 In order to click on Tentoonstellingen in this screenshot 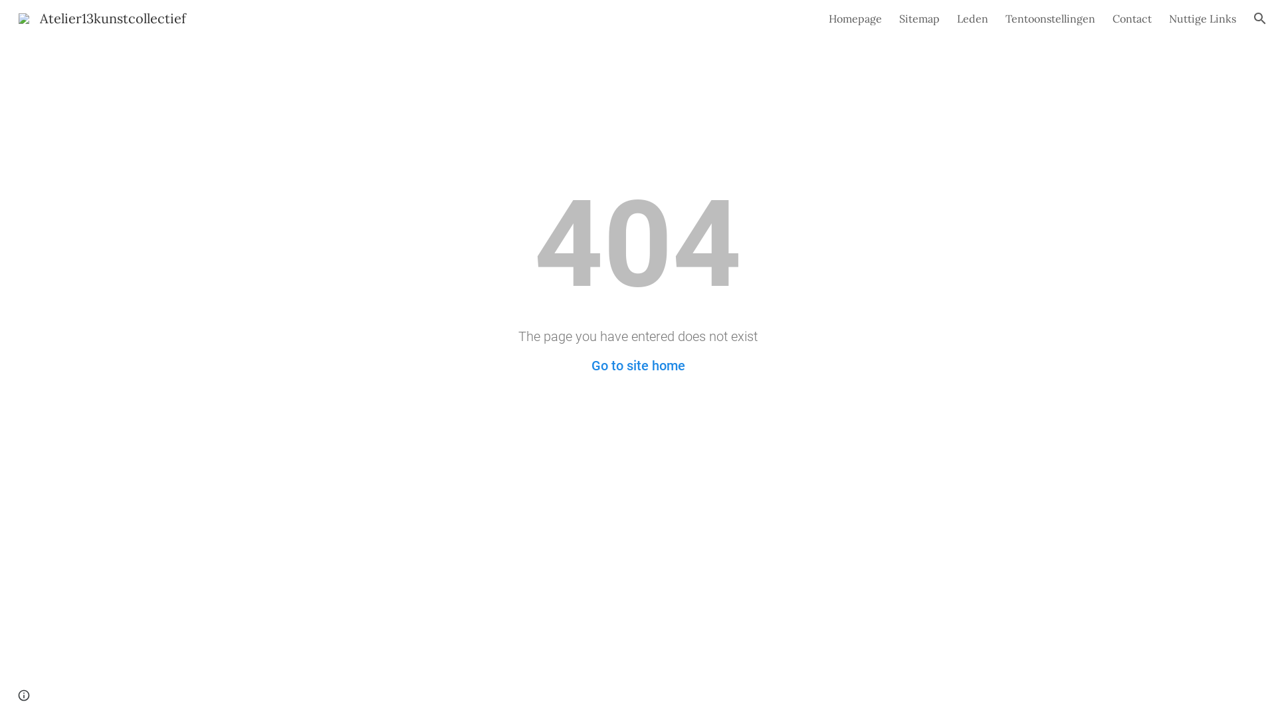, I will do `click(1050, 19)`.